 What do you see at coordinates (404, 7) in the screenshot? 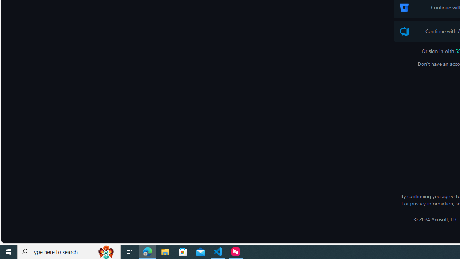
I see `Bitbucket Logo` at bounding box center [404, 7].